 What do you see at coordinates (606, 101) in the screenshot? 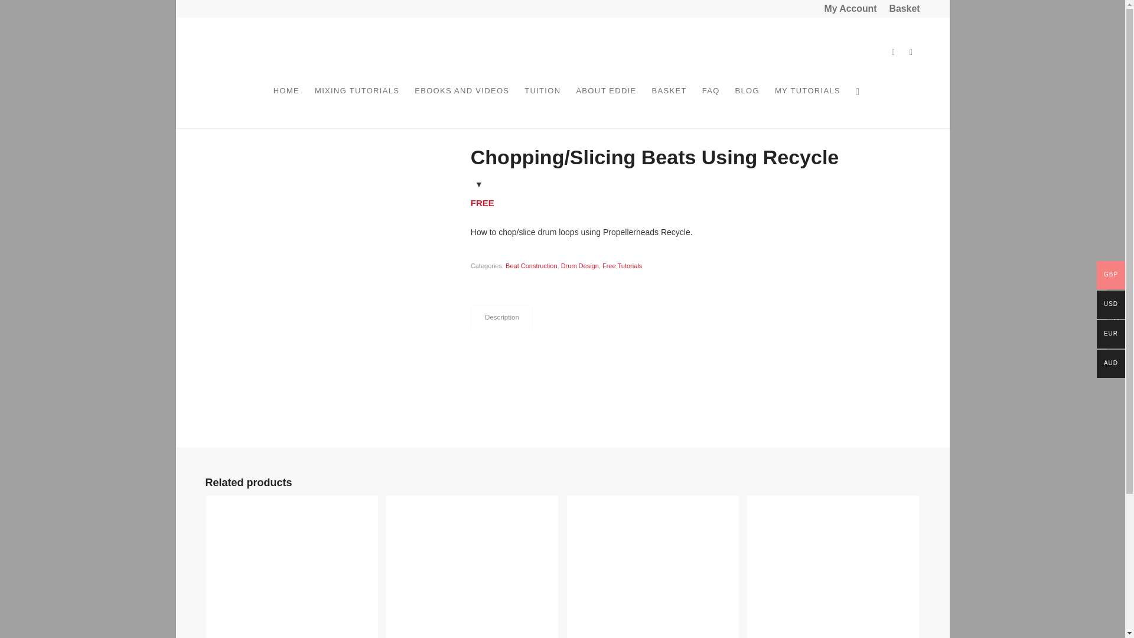
I see `ABOUT EDDIE` at bounding box center [606, 101].